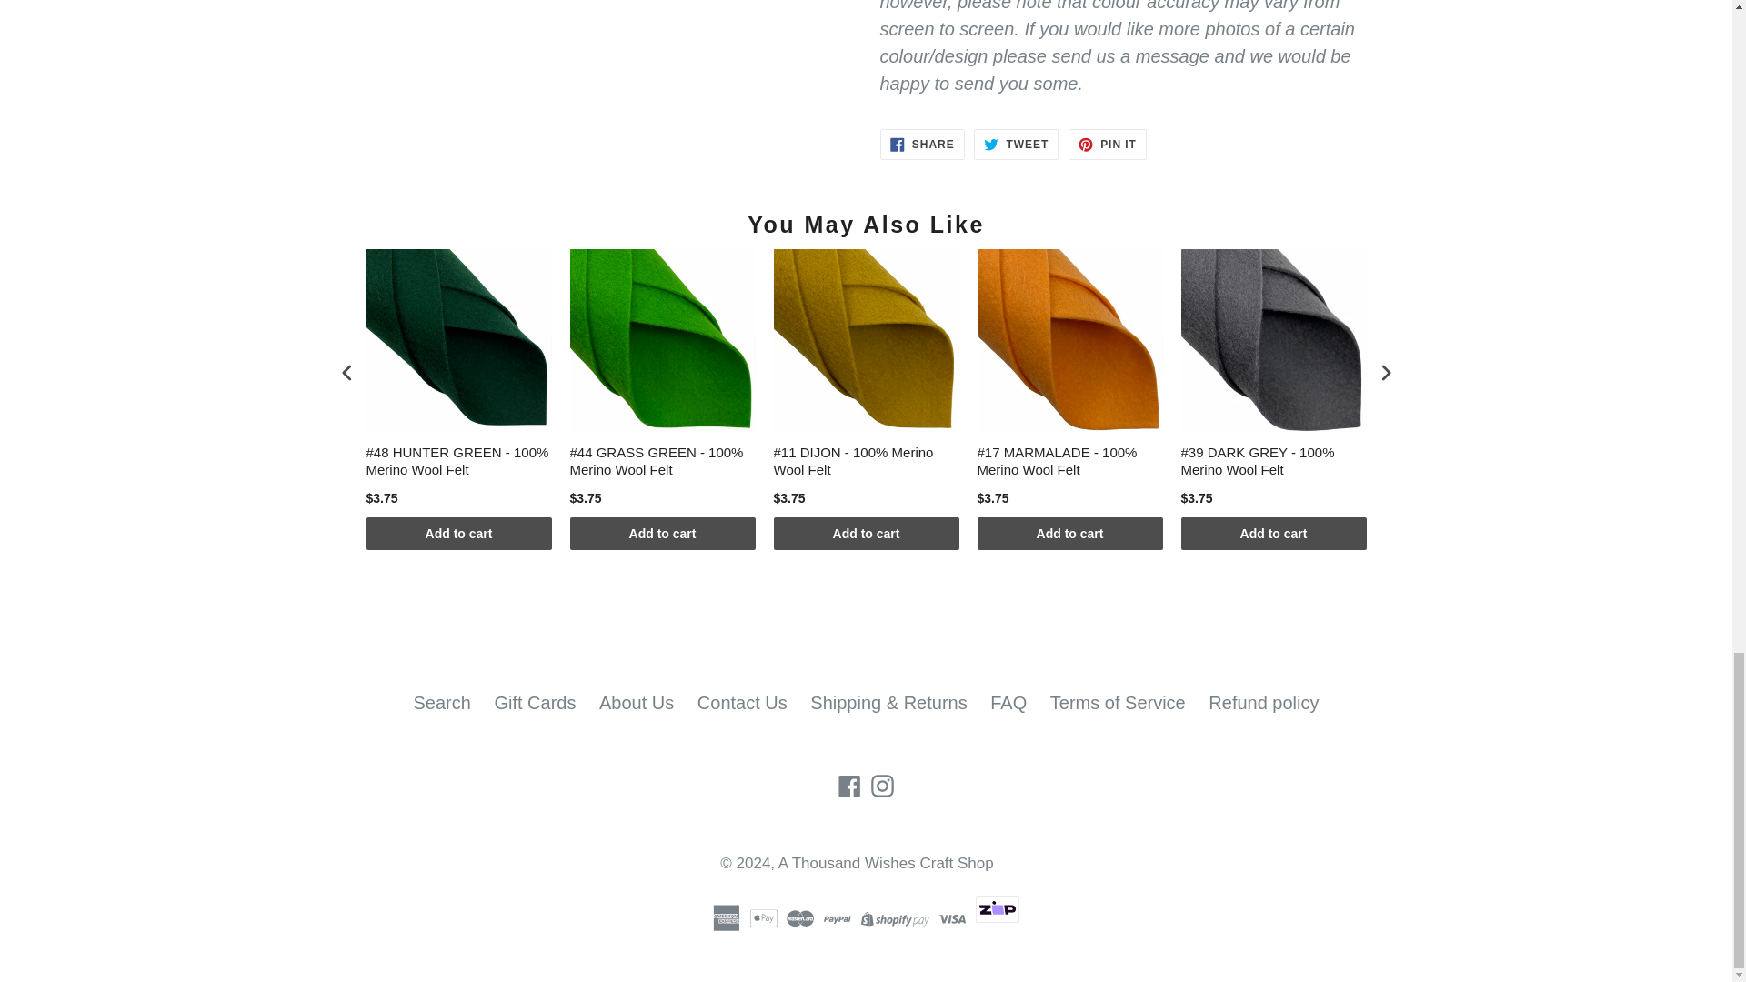 Image resolution: width=1746 pixels, height=982 pixels. I want to click on Tweet on Twitter, so click(1016, 144).